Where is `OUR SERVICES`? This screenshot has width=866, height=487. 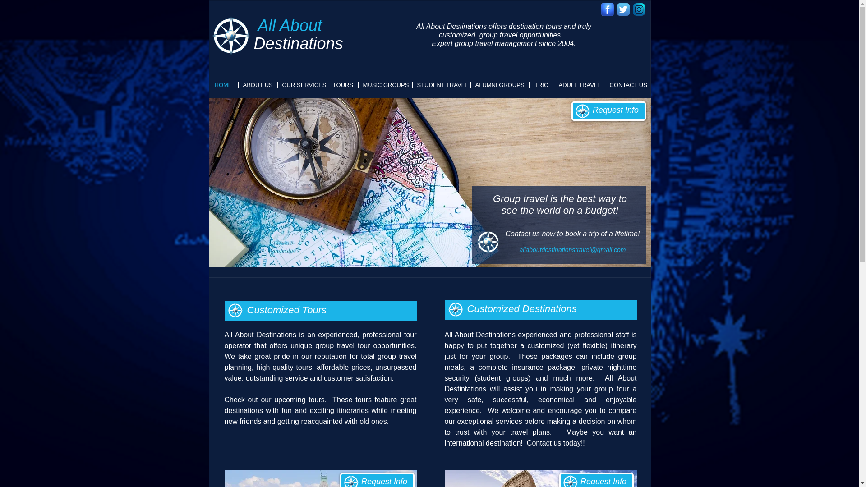 OUR SERVICES is located at coordinates (303, 85).